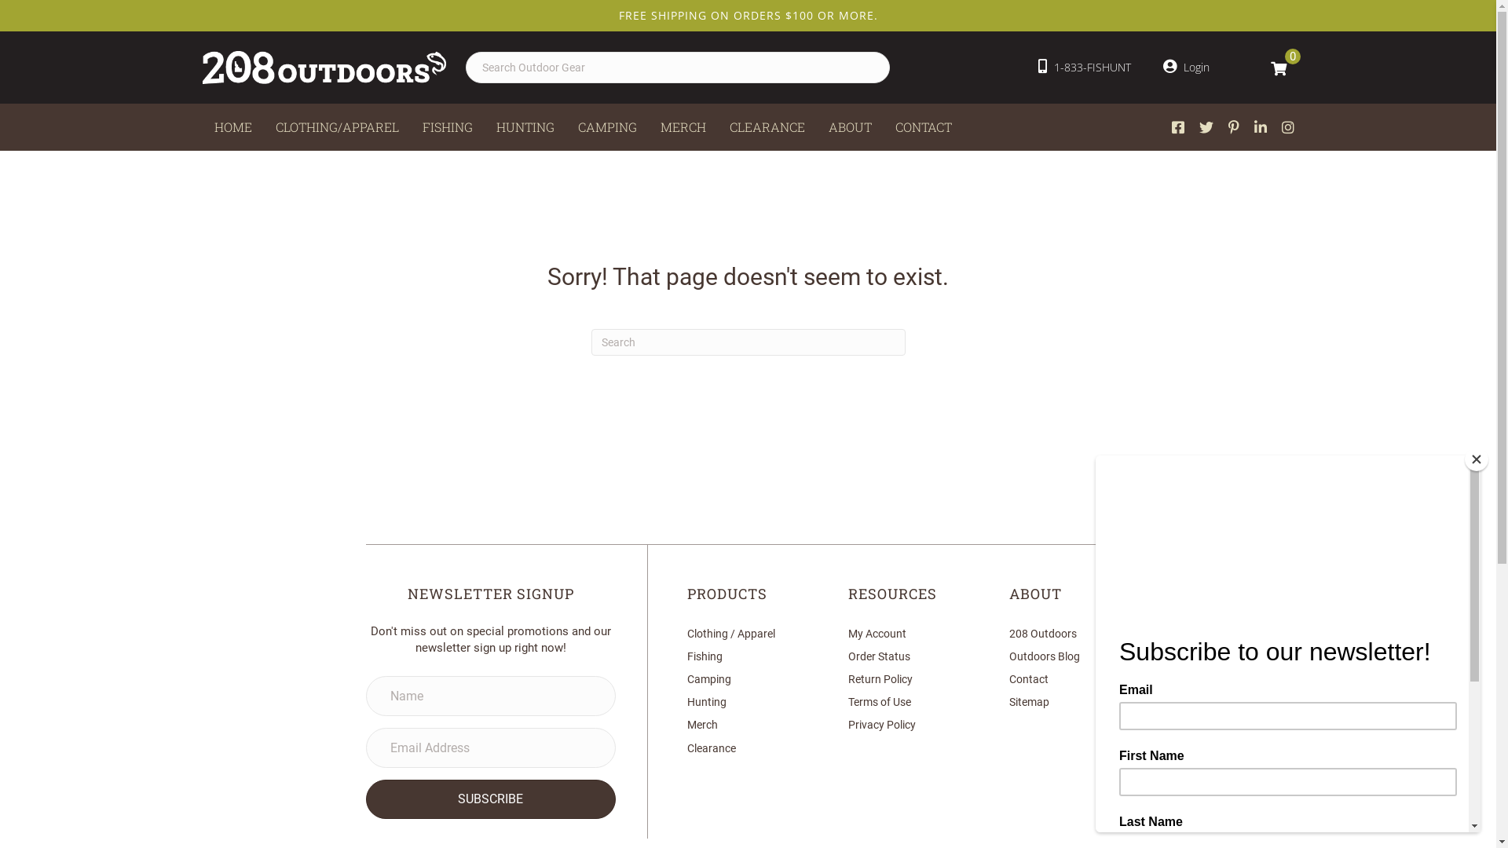  What do you see at coordinates (233, 127) in the screenshot?
I see `HOME` at bounding box center [233, 127].